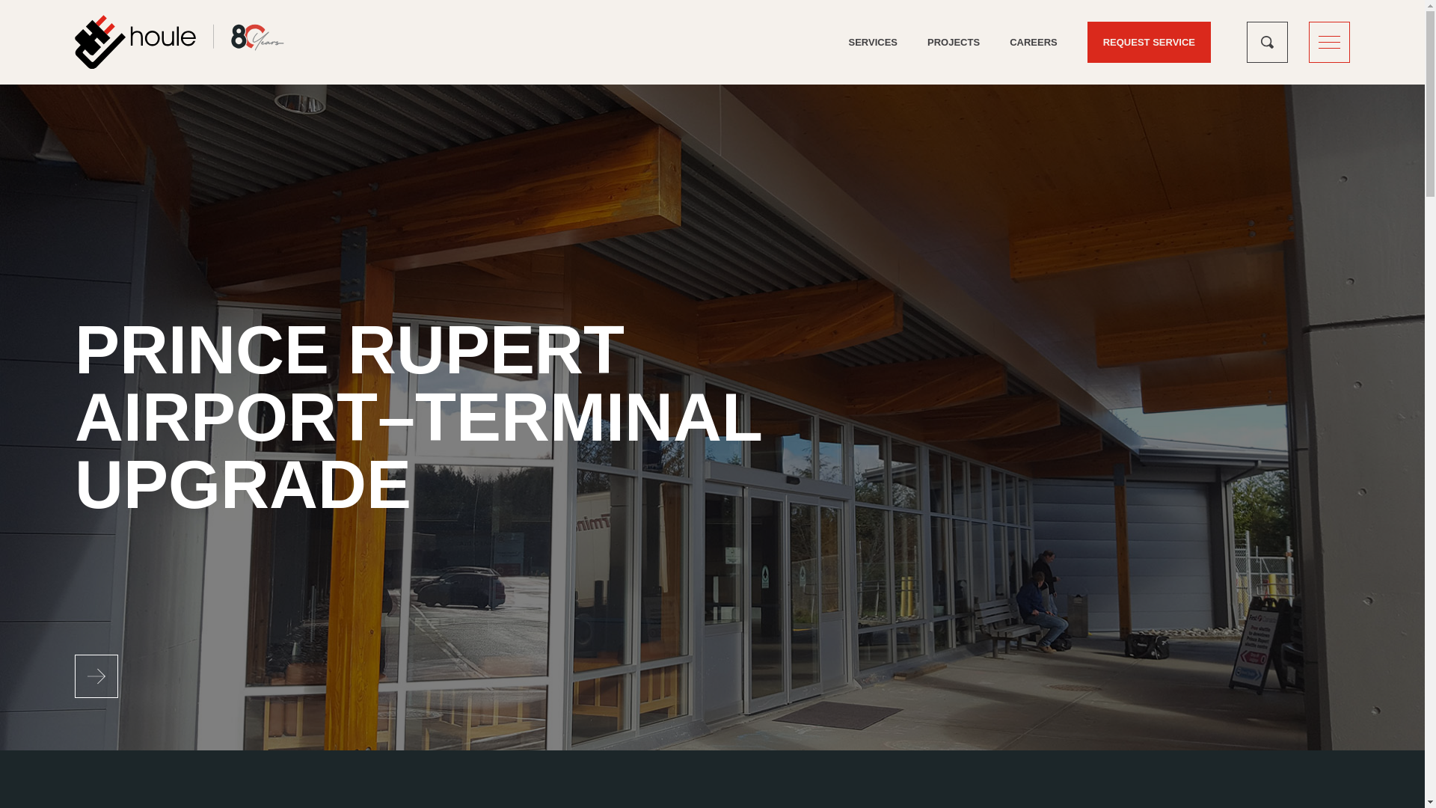 This screenshot has width=1436, height=808. I want to click on SERVICES, so click(874, 42).